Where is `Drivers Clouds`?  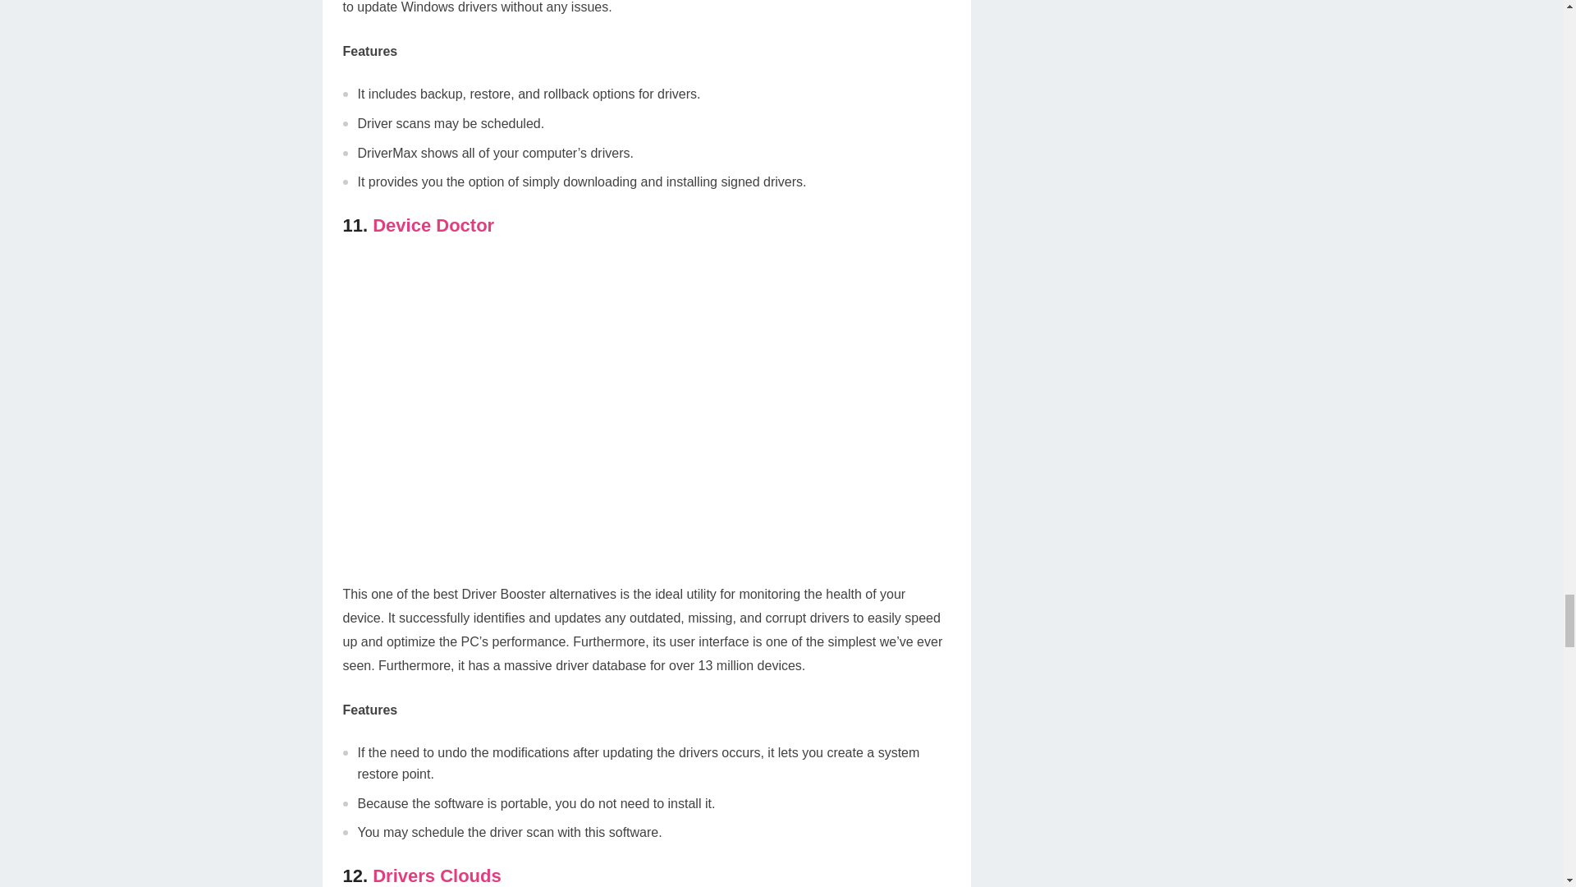 Drivers Clouds is located at coordinates (437, 876).